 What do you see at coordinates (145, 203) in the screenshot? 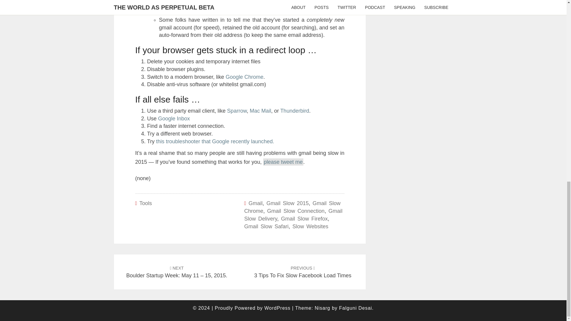
I see `Gmail` at bounding box center [145, 203].